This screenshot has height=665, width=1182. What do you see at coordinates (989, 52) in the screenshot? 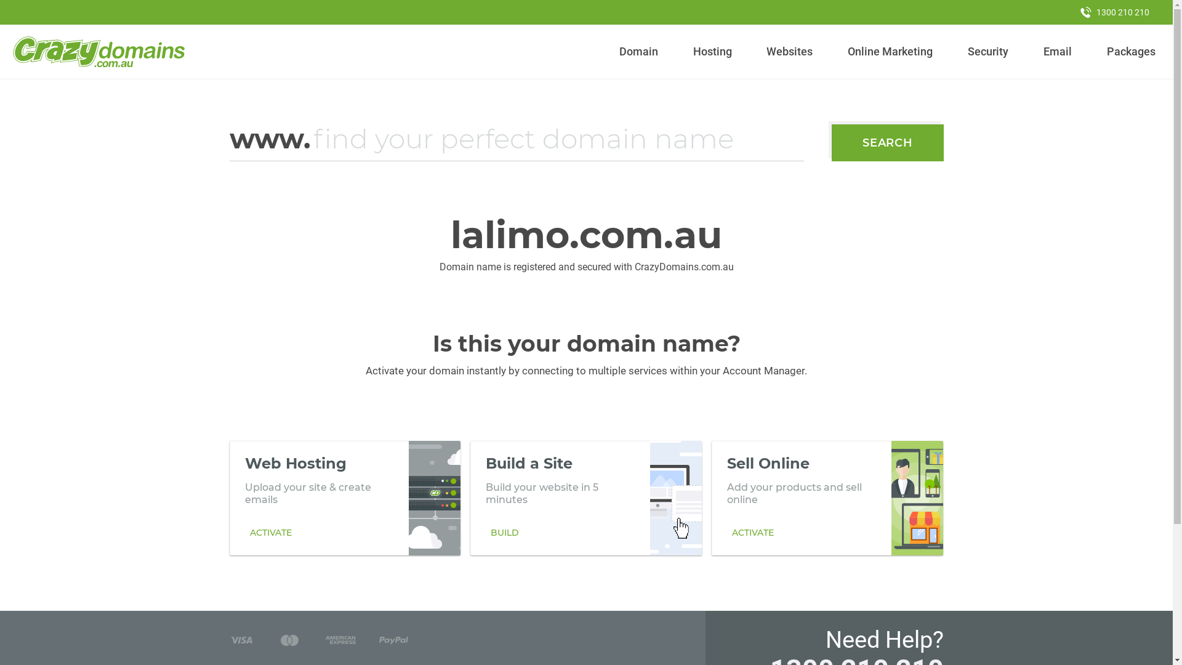
I see `Security` at bounding box center [989, 52].